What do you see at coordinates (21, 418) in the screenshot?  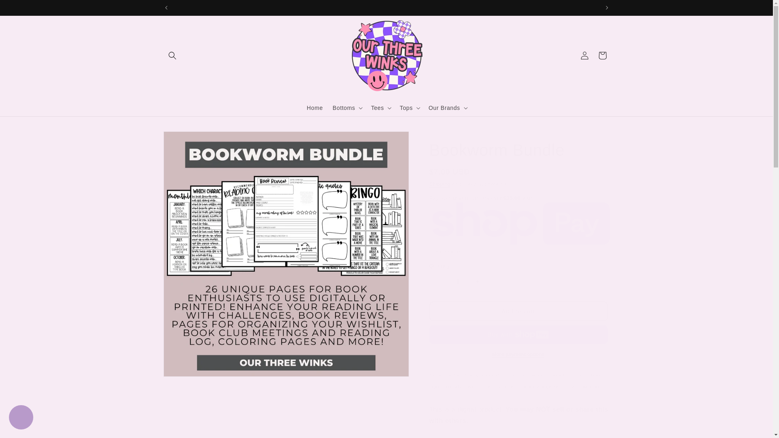 I see `Shopify online store chat` at bounding box center [21, 418].